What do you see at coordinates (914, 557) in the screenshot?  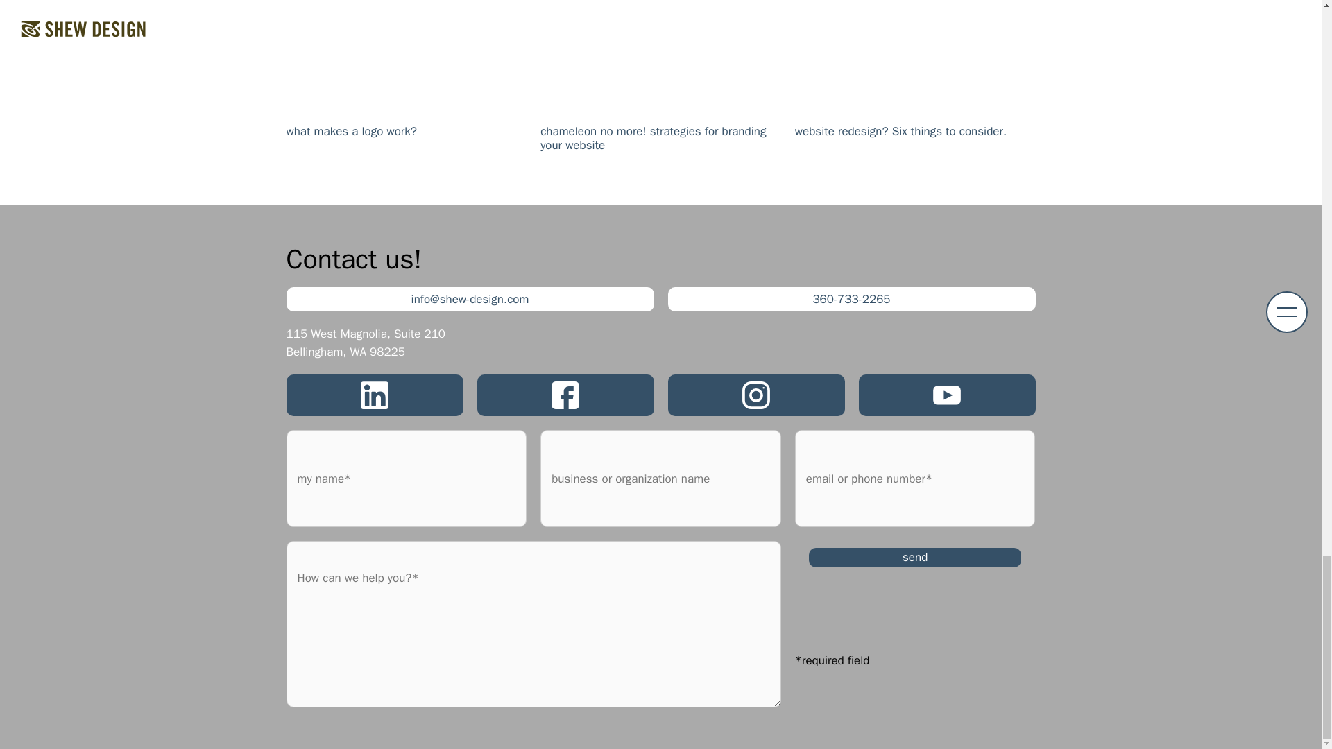 I see `send` at bounding box center [914, 557].